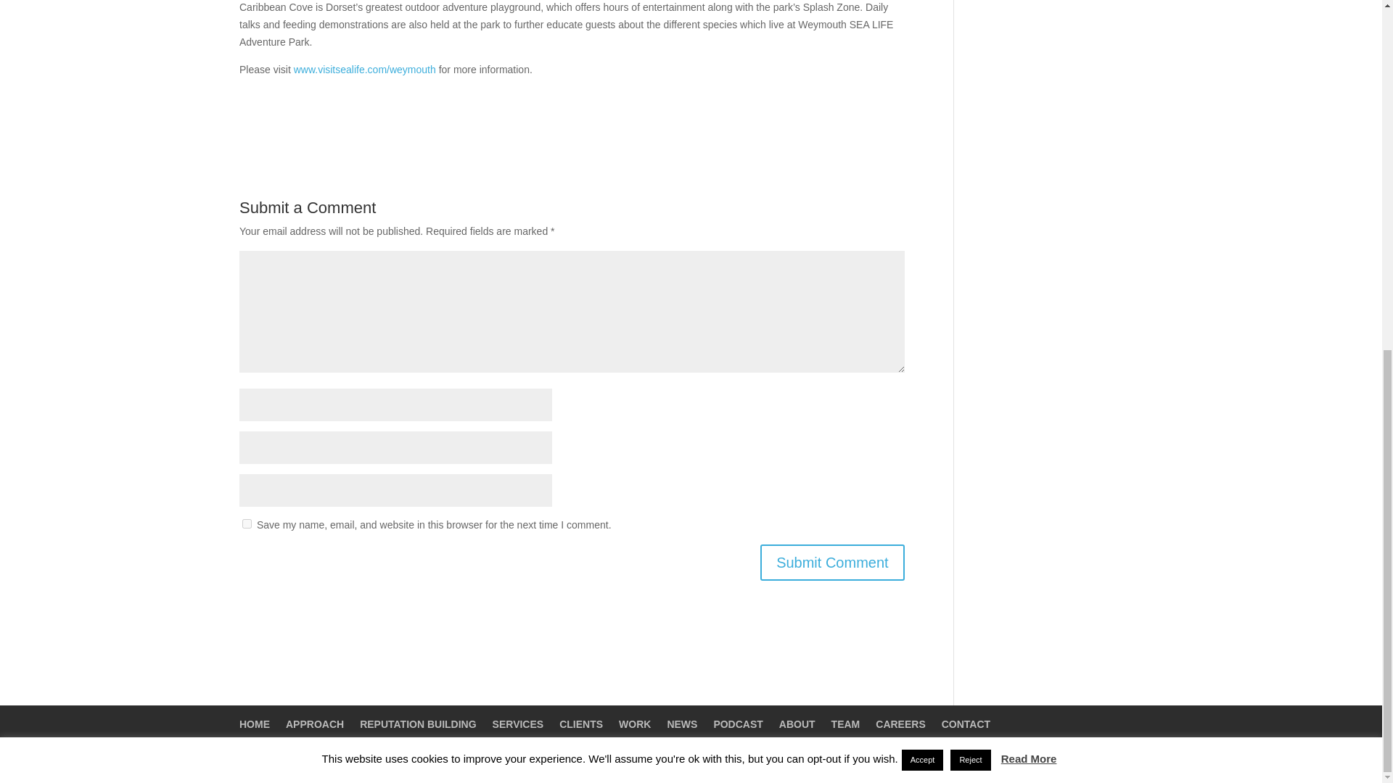 This screenshot has height=783, width=1393. What do you see at coordinates (832, 563) in the screenshot?
I see `Submit Comment` at bounding box center [832, 563].